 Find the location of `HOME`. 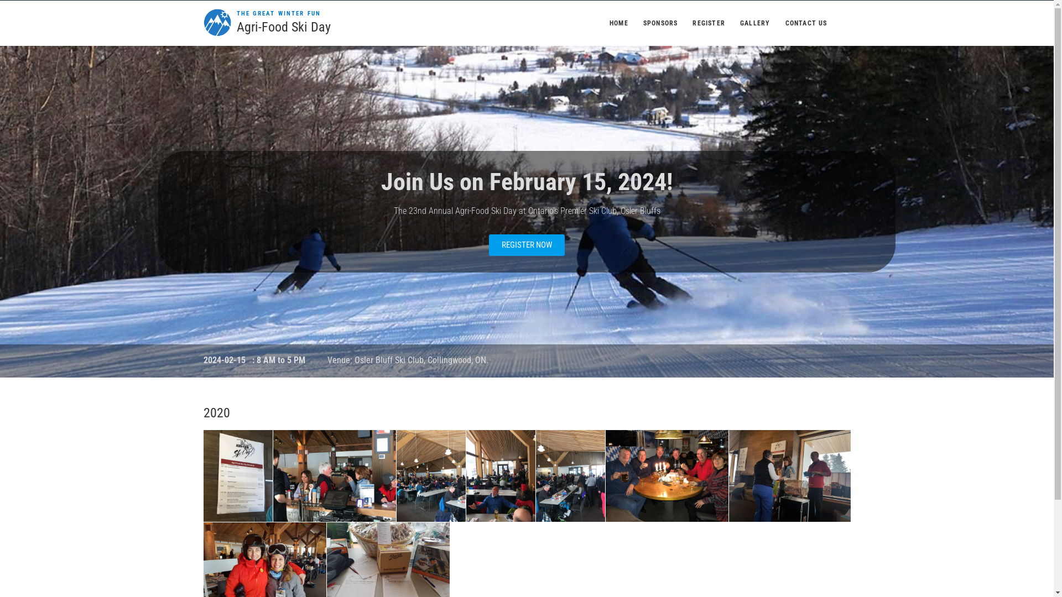

HOME is located at coordinates (619, 23).